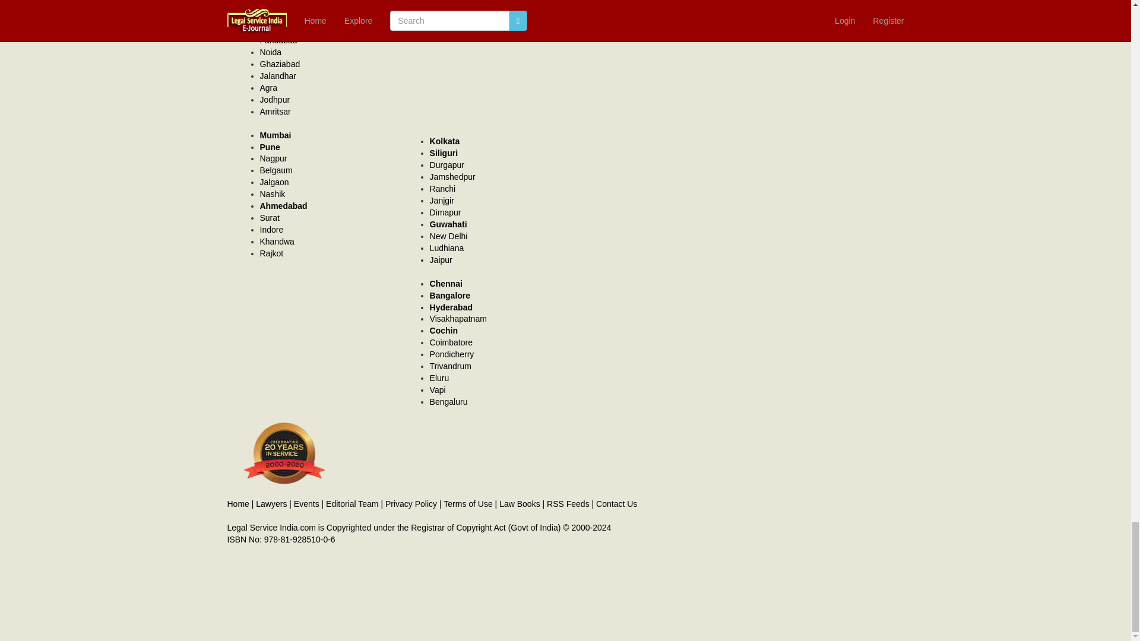 The image size is (1140, 641). What do you see at coordinates (275, 100) in the screenshot?
I see `Jodhpur` at bounding box center [275, 100].